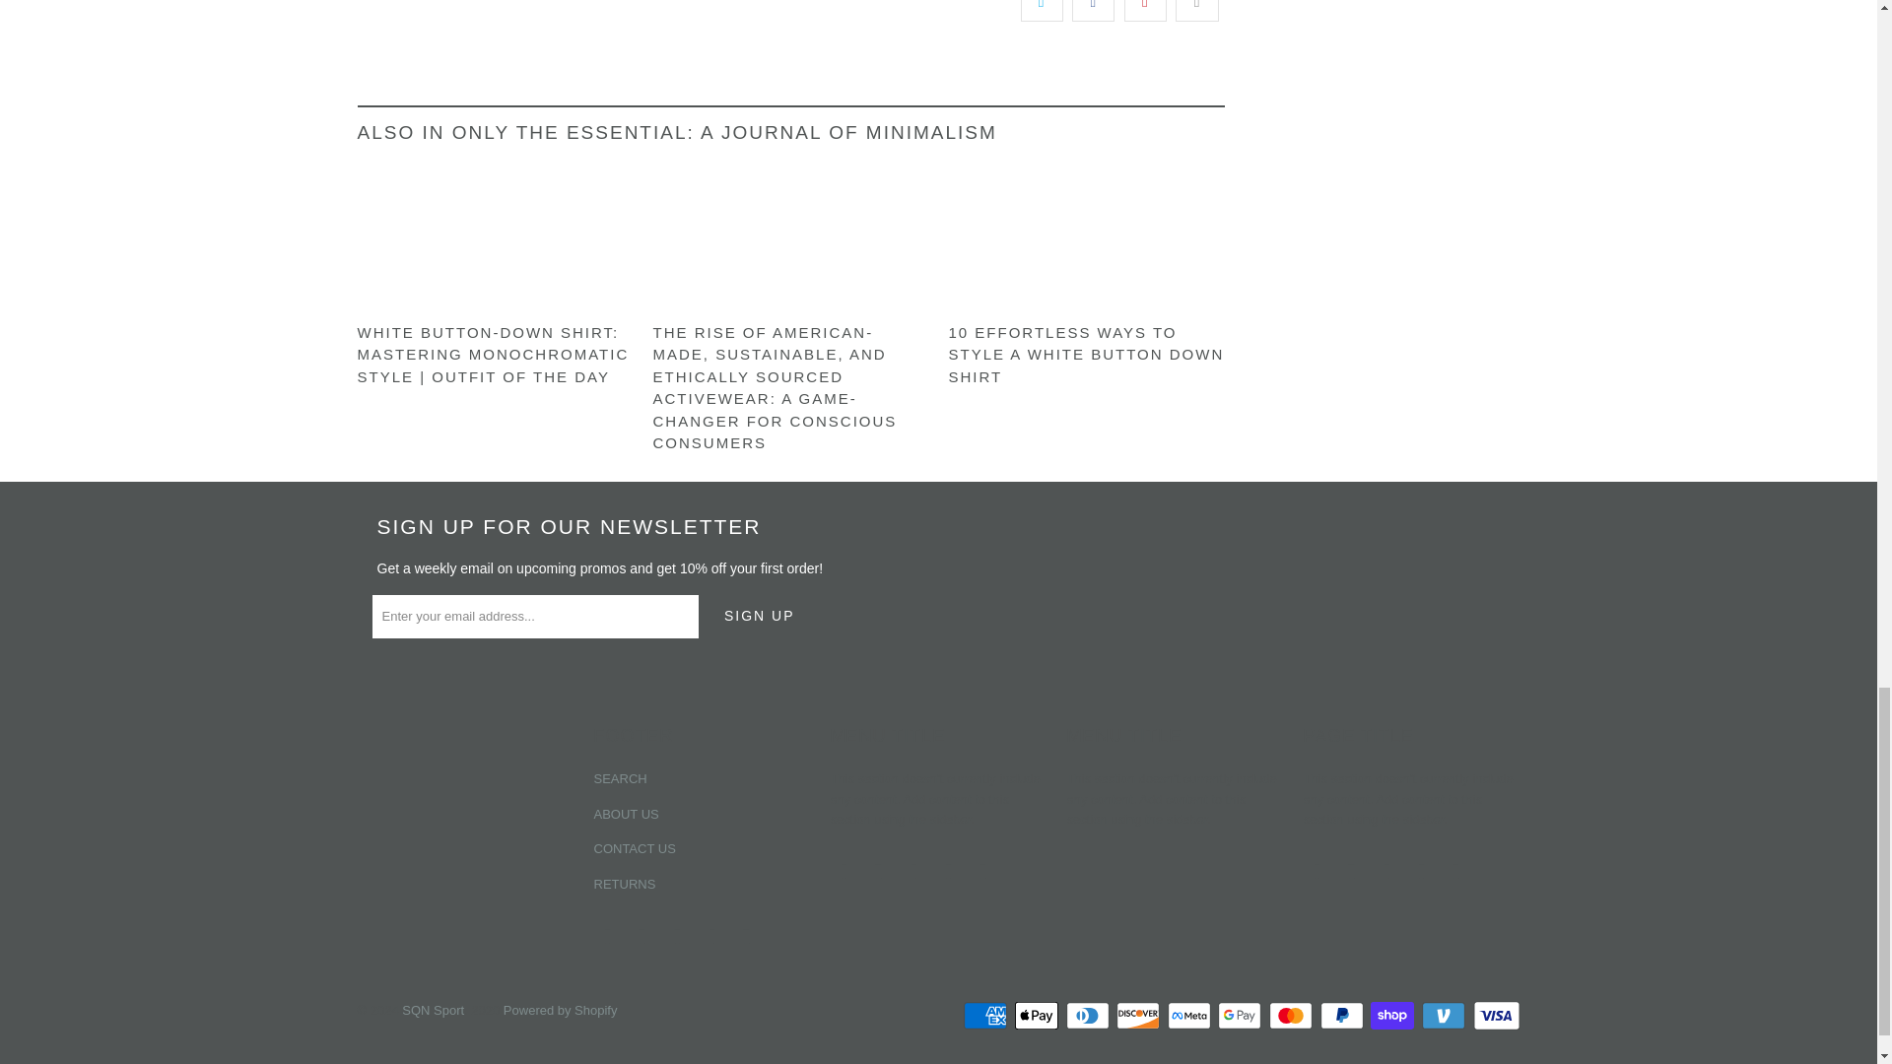 Image resolution: width=1892 pixels, height=1064 pixels. What do you see at coordinates (1093, 10) in the screenshot?
I see `Share this on Facebook` at bounding box center [1093, 10].